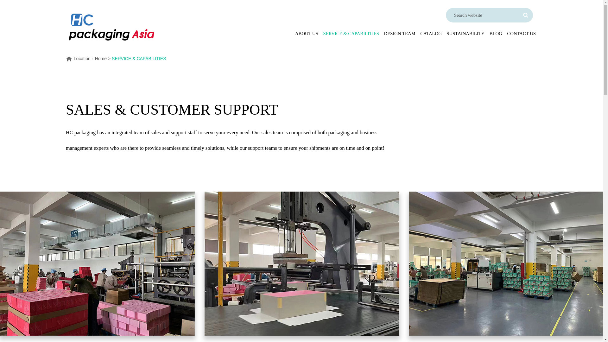 This screenshot has width=608, height=342. What do you see at coordinates (101, 59) in the screenshot?
I see `Home` at bounding box center [101, 59].